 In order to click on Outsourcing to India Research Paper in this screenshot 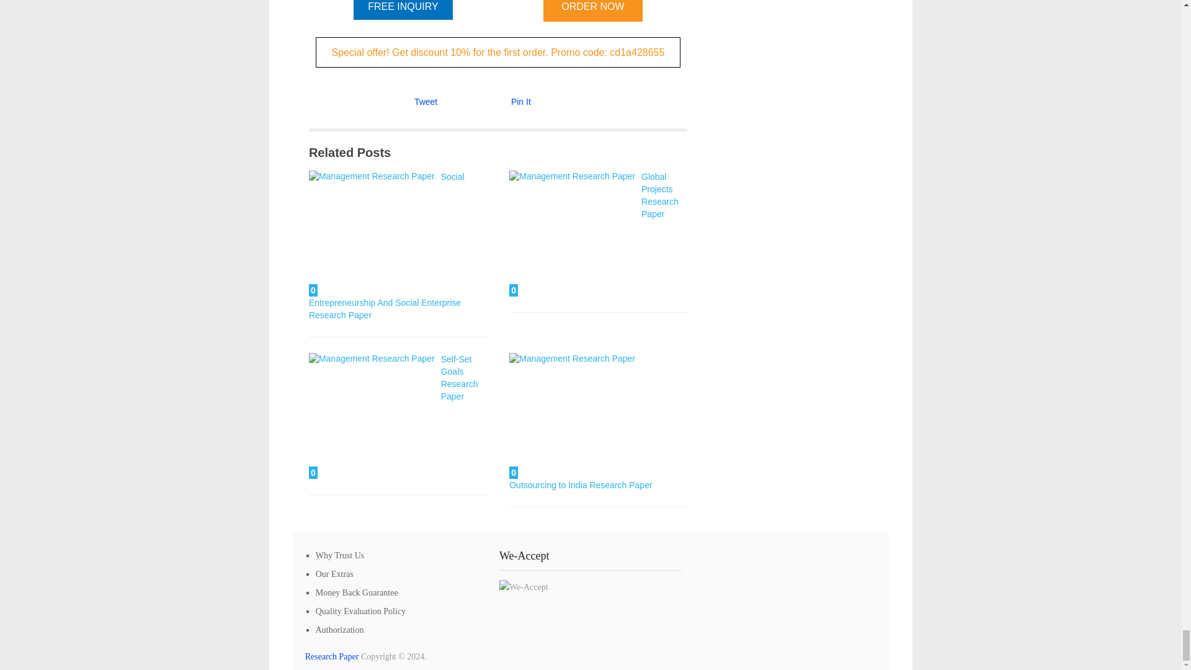, I will do `click(581, 485)`.